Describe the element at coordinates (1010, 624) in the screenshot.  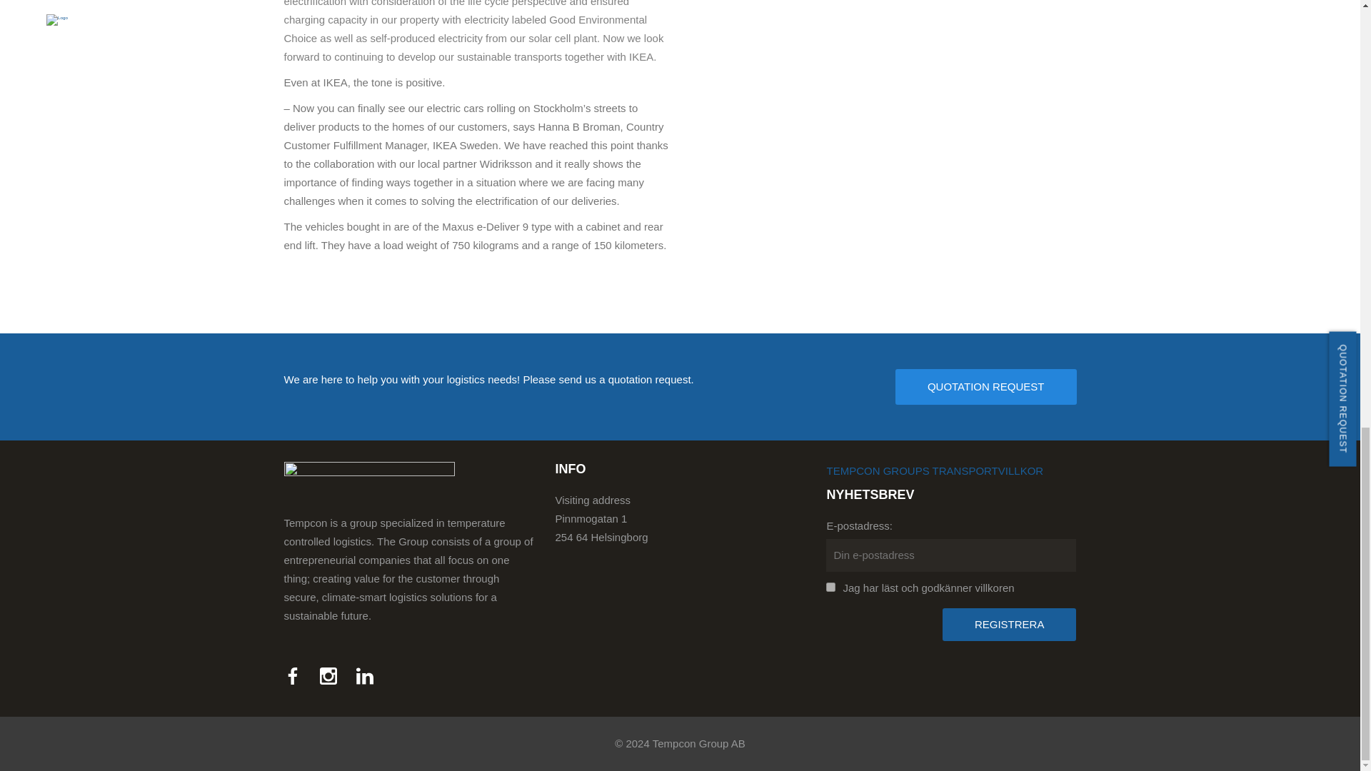
I see `Registrera` at that location.